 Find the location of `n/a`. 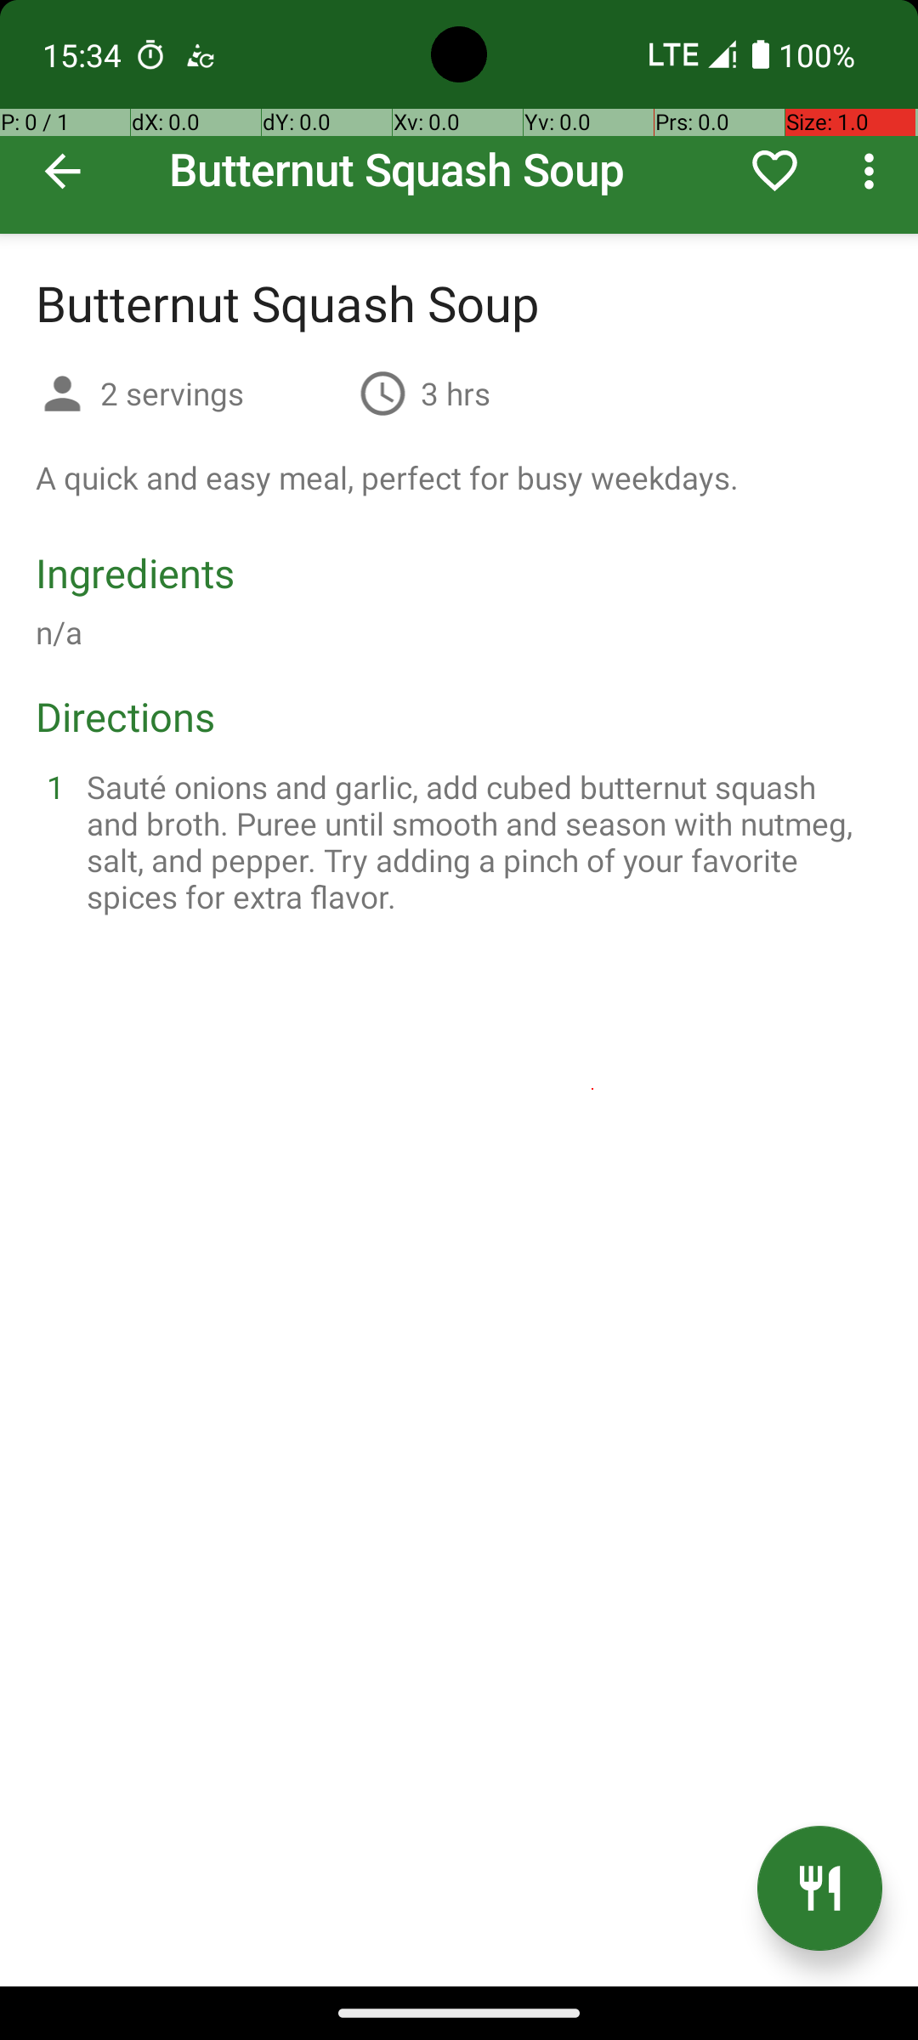

n/a is located at coordinates (59, 632).